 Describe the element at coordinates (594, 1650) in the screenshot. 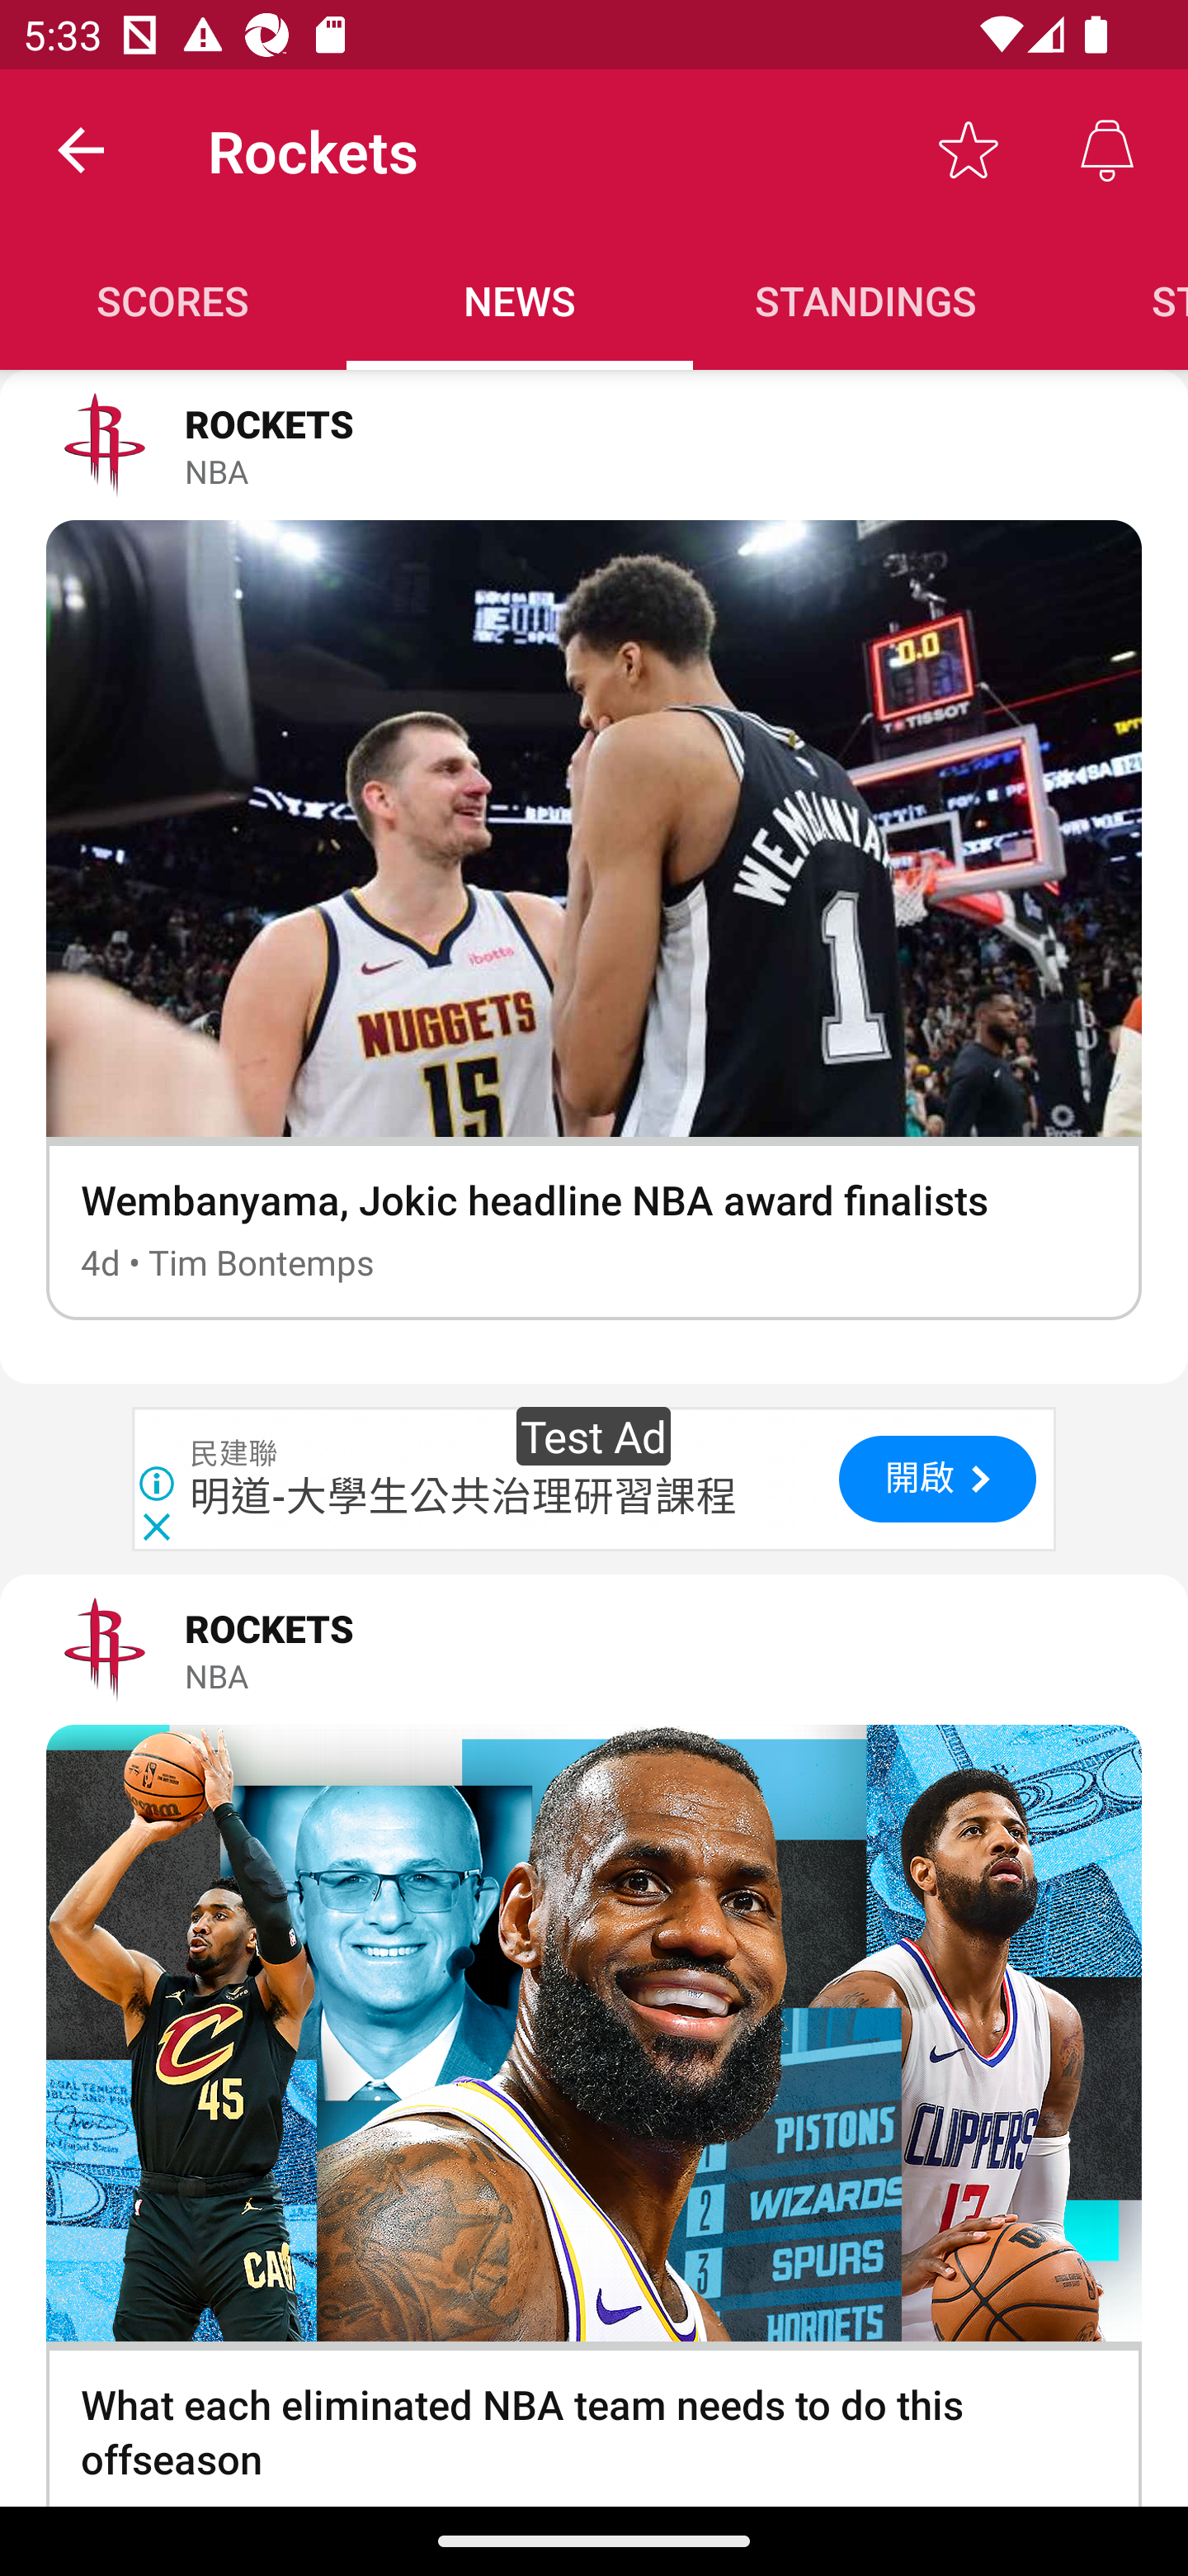

I see `ROCKETS NBA` at that location.